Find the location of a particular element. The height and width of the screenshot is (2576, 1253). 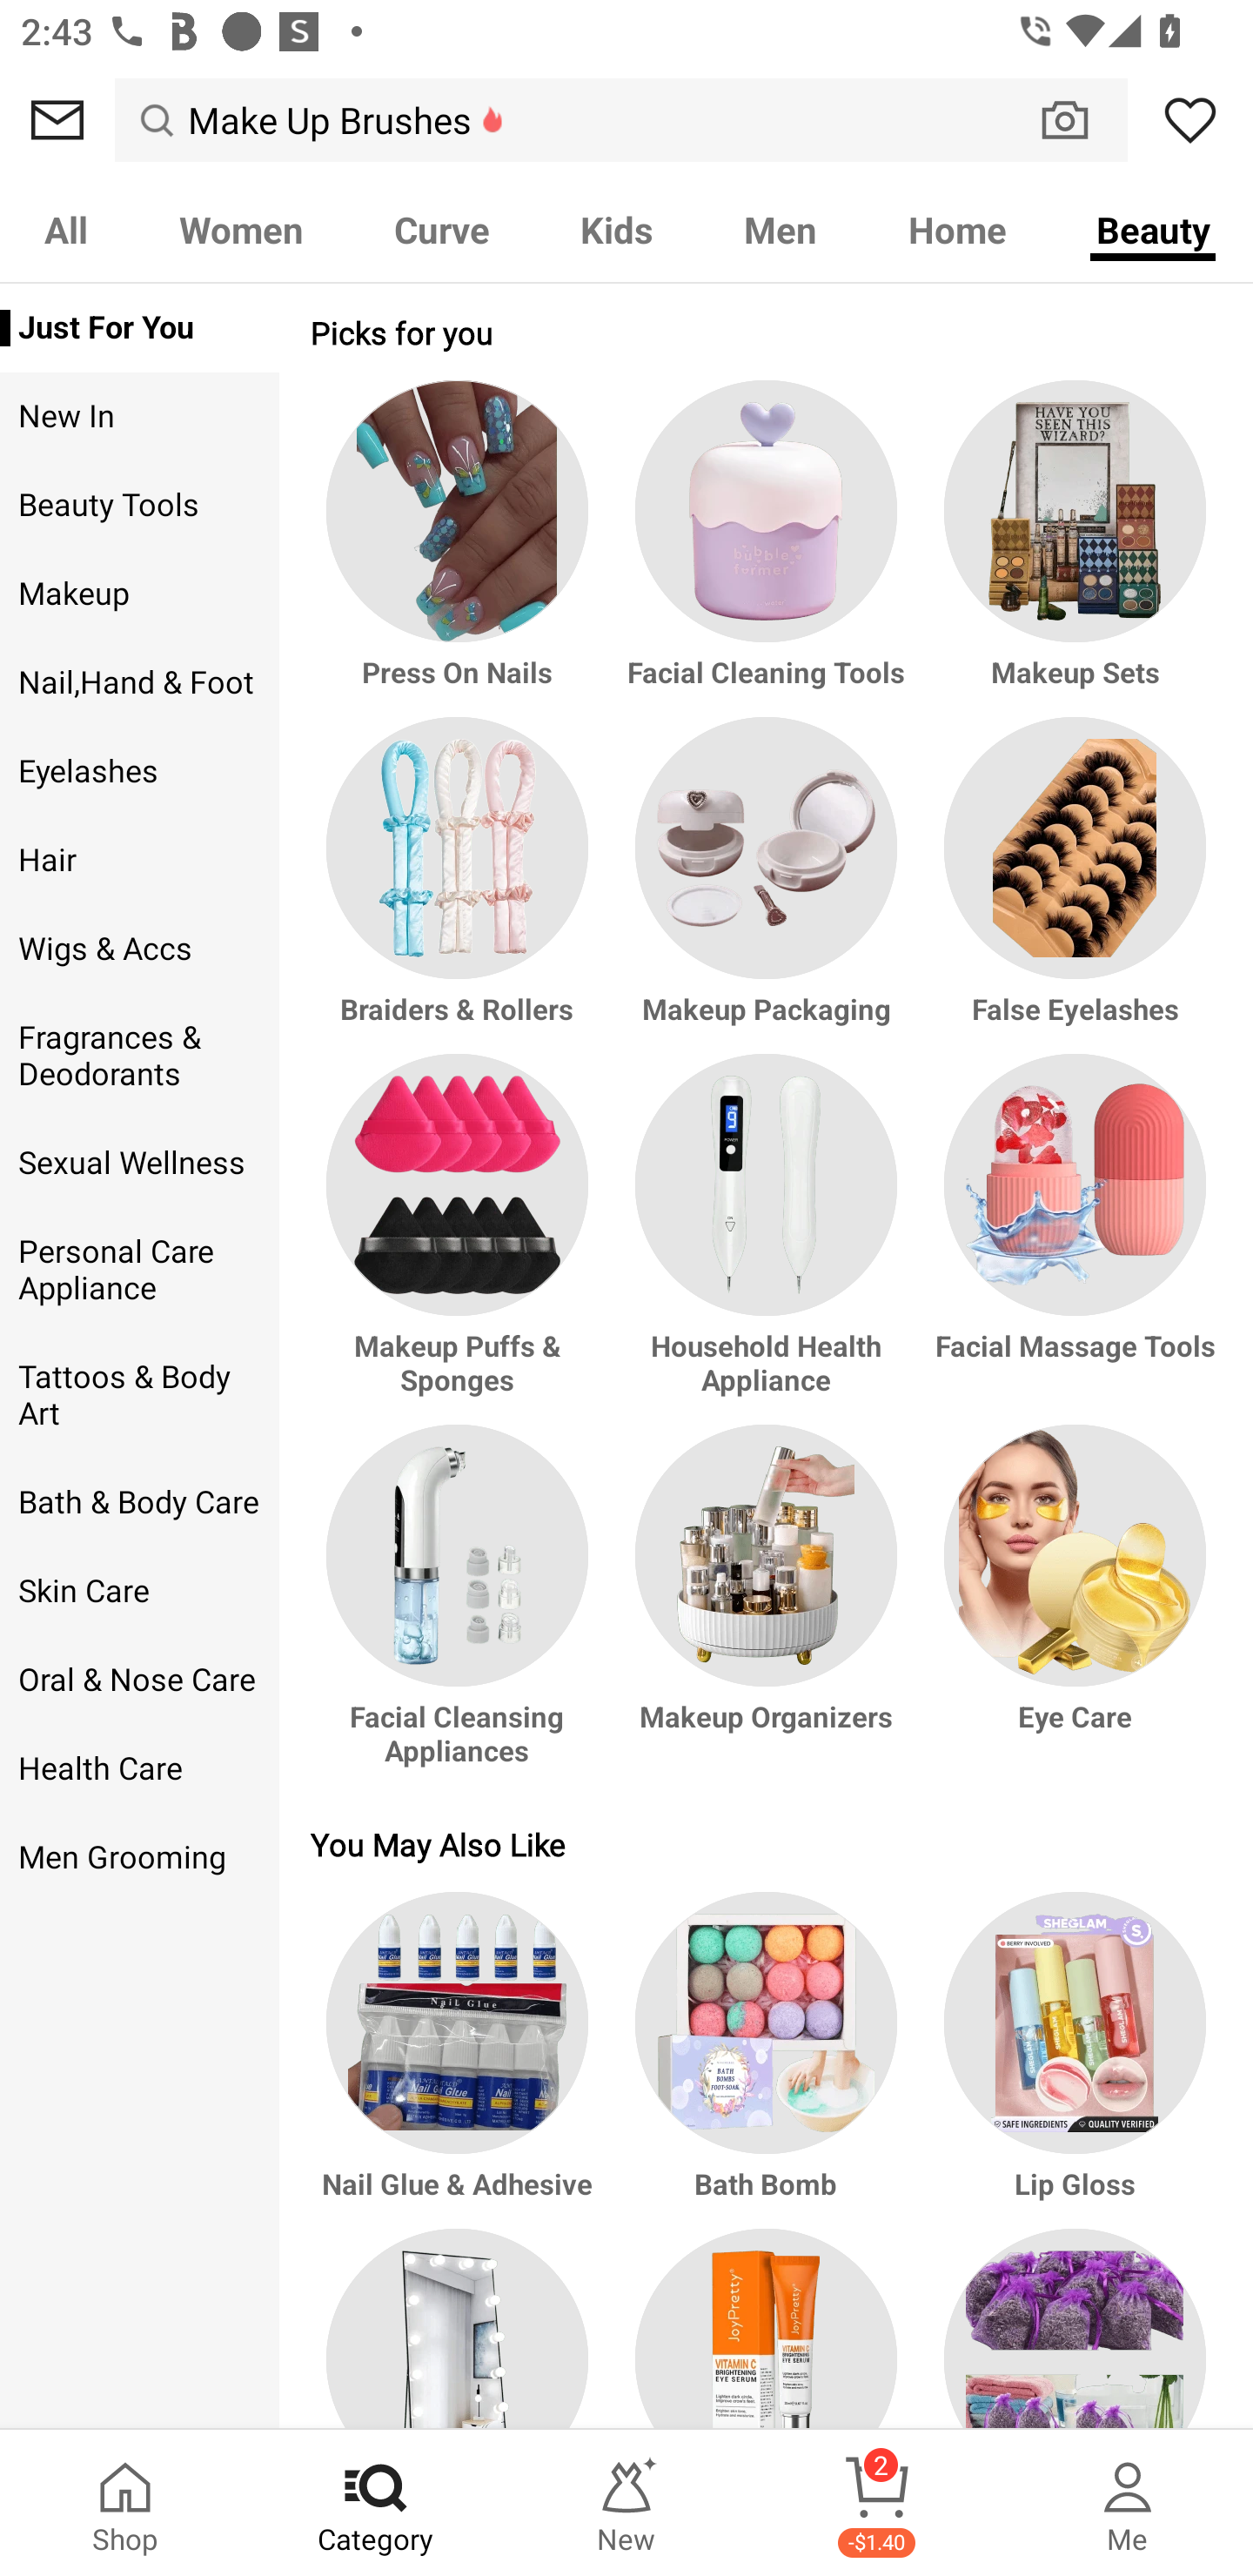

New is located at coordinates (626, 2503).